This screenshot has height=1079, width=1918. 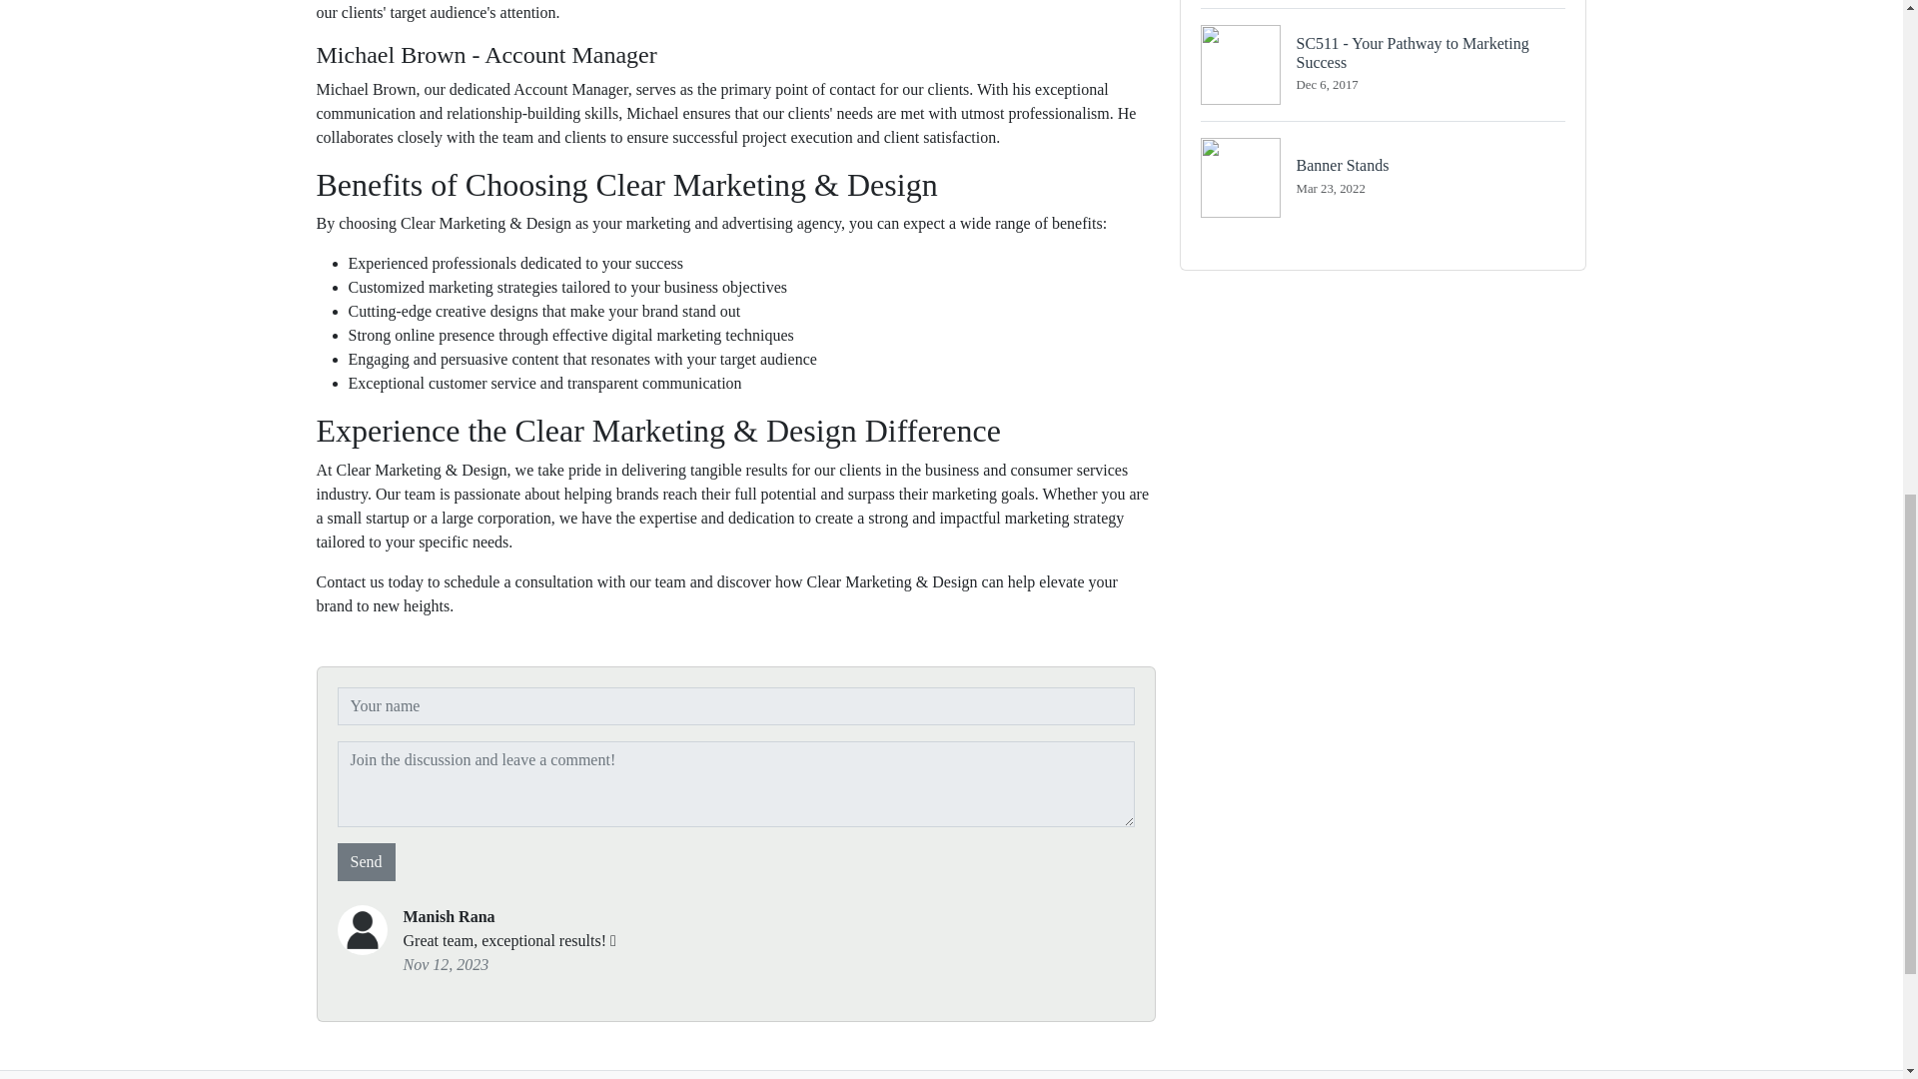 I want to click on Send, so click(x=366, y=861).